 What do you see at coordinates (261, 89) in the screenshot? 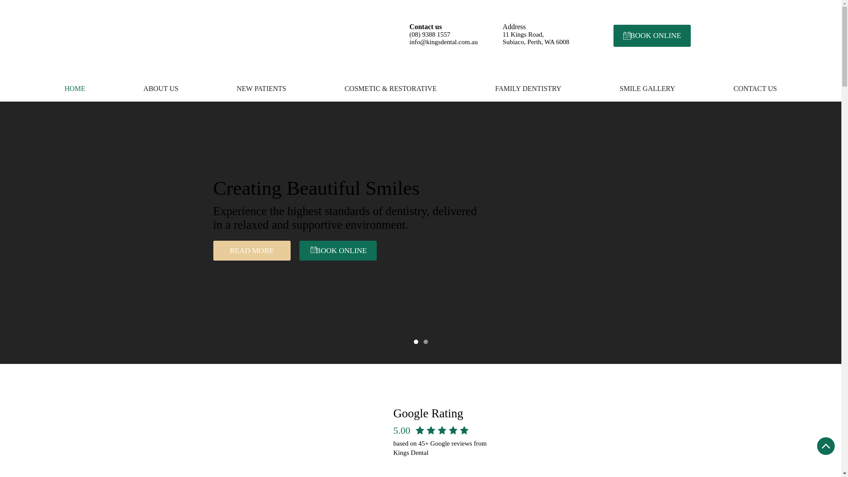
I see `NEW PATIENTS` at bounding box center [261, 89].